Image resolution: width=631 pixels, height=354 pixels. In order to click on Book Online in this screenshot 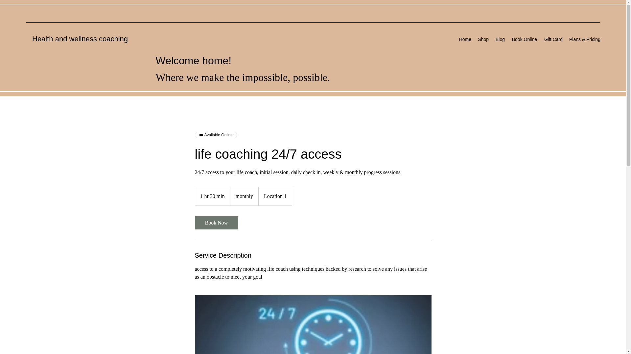, I will do `click(524, 39)`.